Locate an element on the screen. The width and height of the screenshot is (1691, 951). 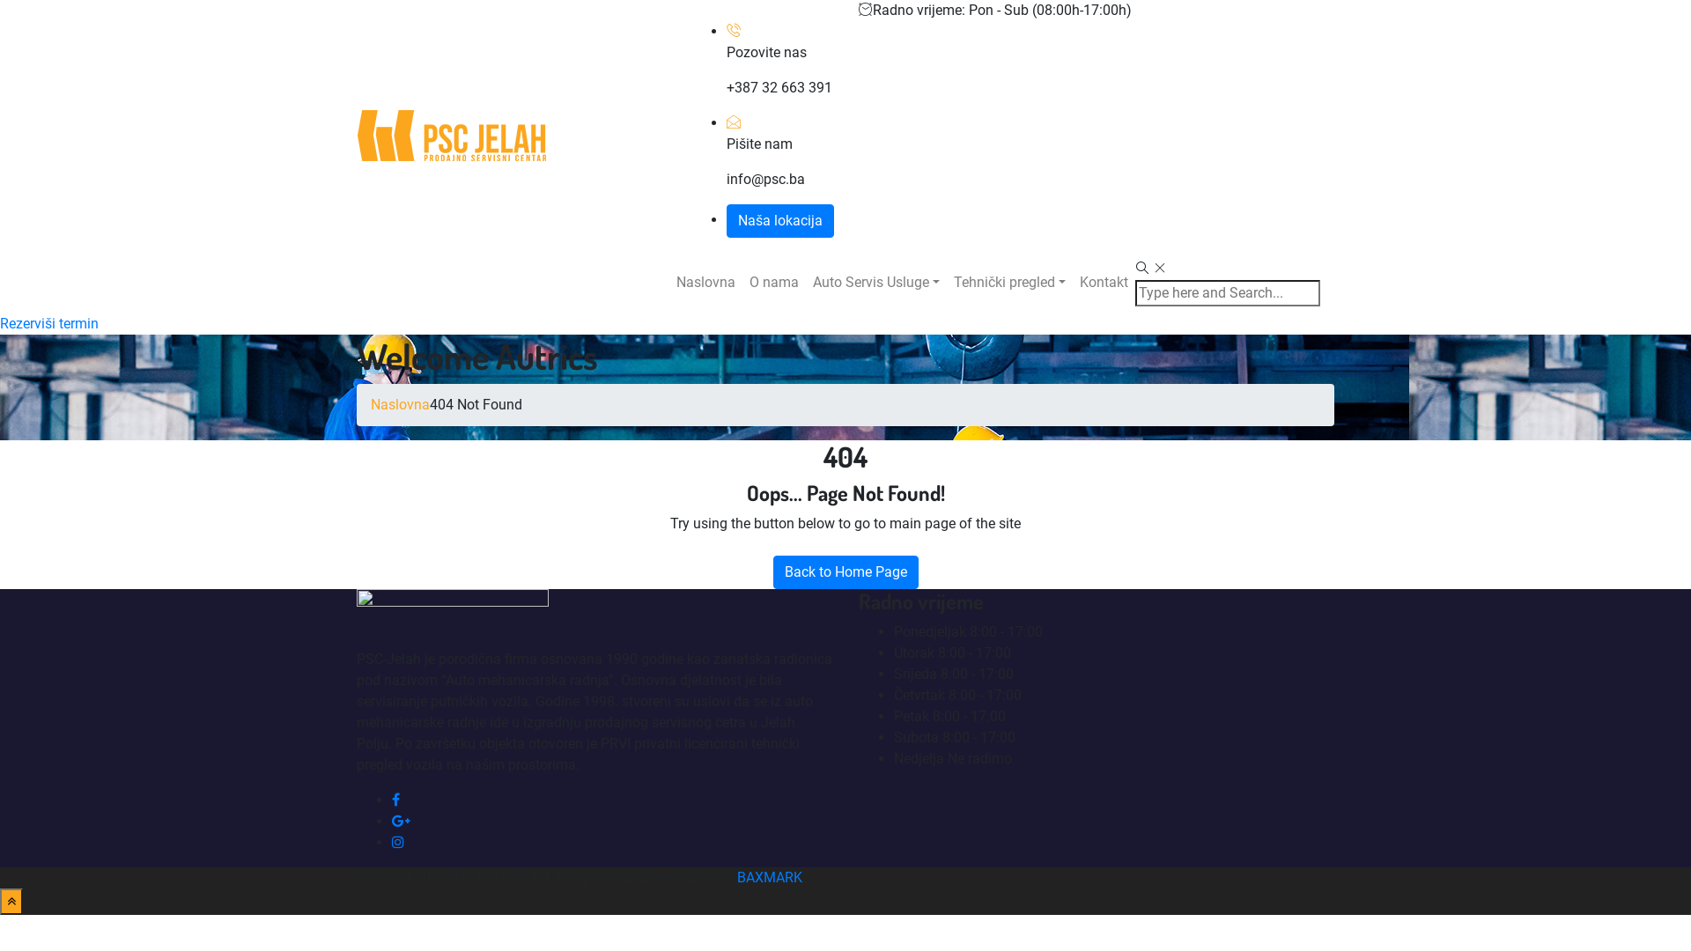
Naslovna is located at coordinates (706, 283).